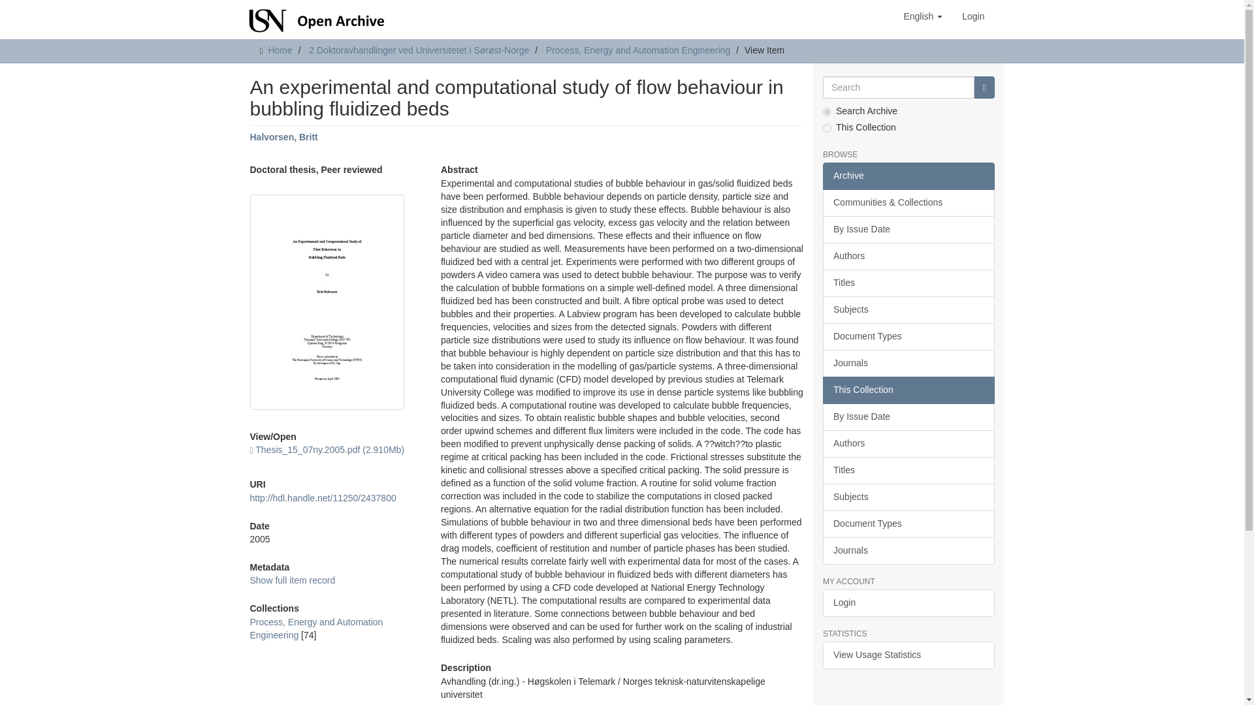  I want to click on English , so click(922, 16).